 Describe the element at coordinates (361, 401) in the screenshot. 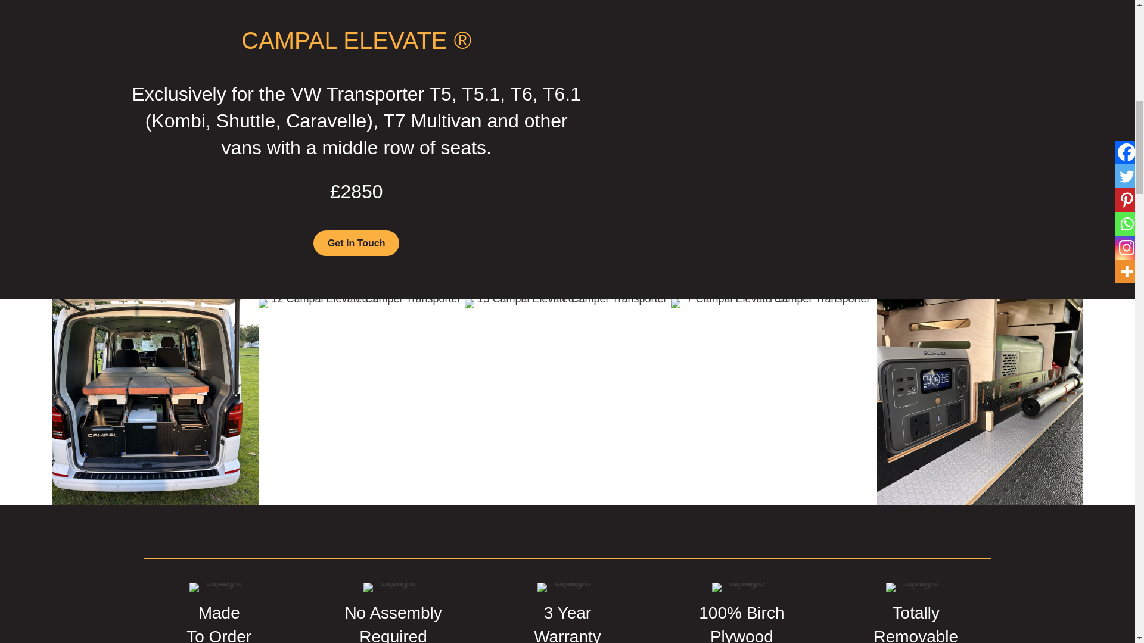

I see `12 Campal Elevate Camper Transporter T6.1` at that location.